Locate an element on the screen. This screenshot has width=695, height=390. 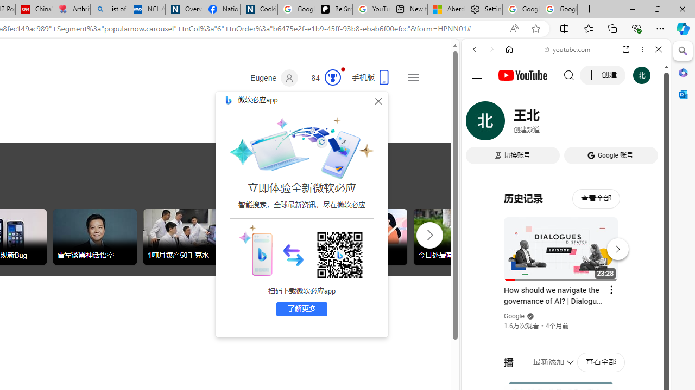
Preferences is located at coordinates (646, 123).